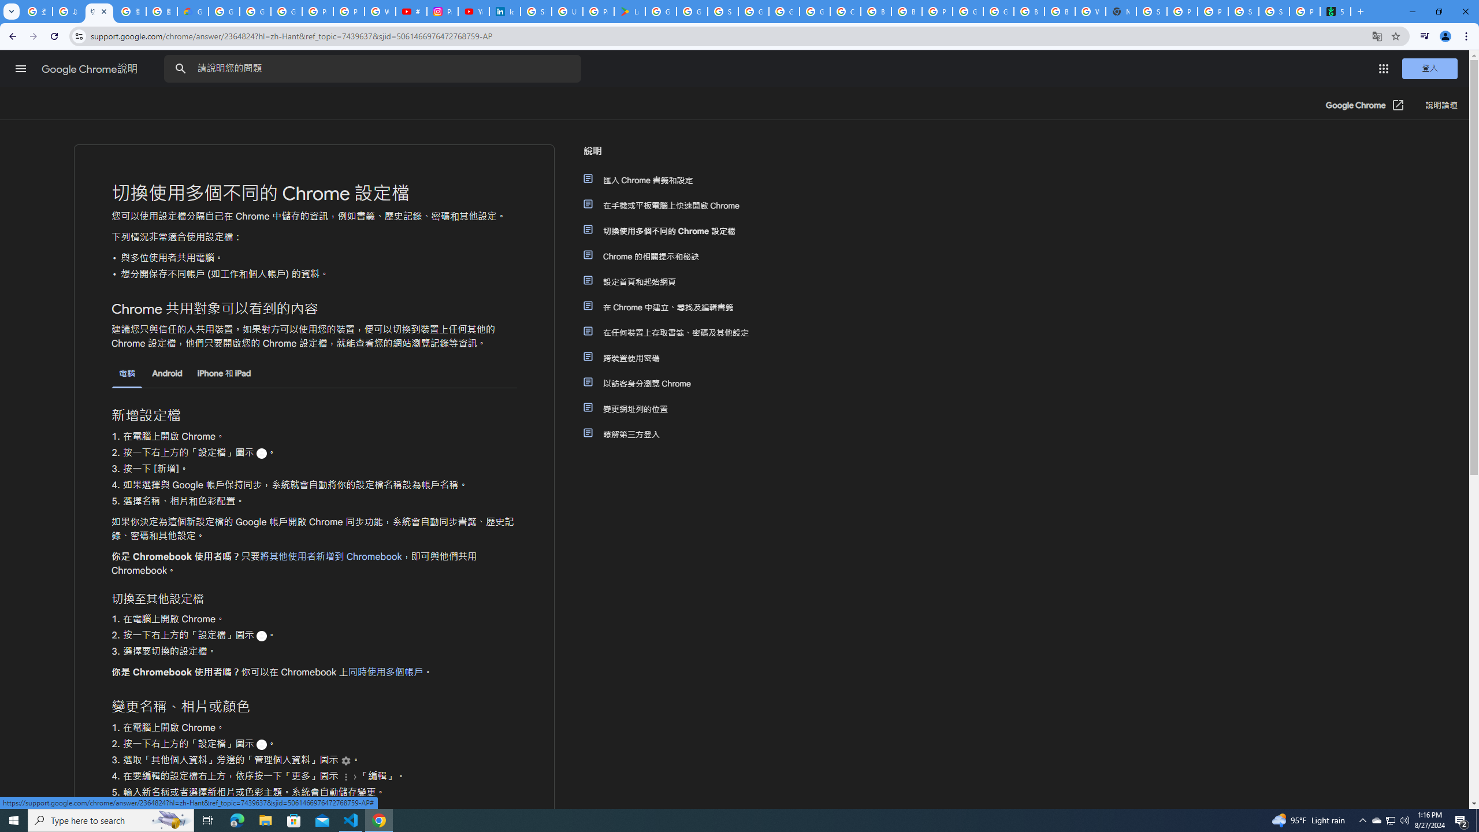  Describe the element at coordinates (692, 12) in the screenshot. I see `Google Workspace - Specific Terms` at that location.